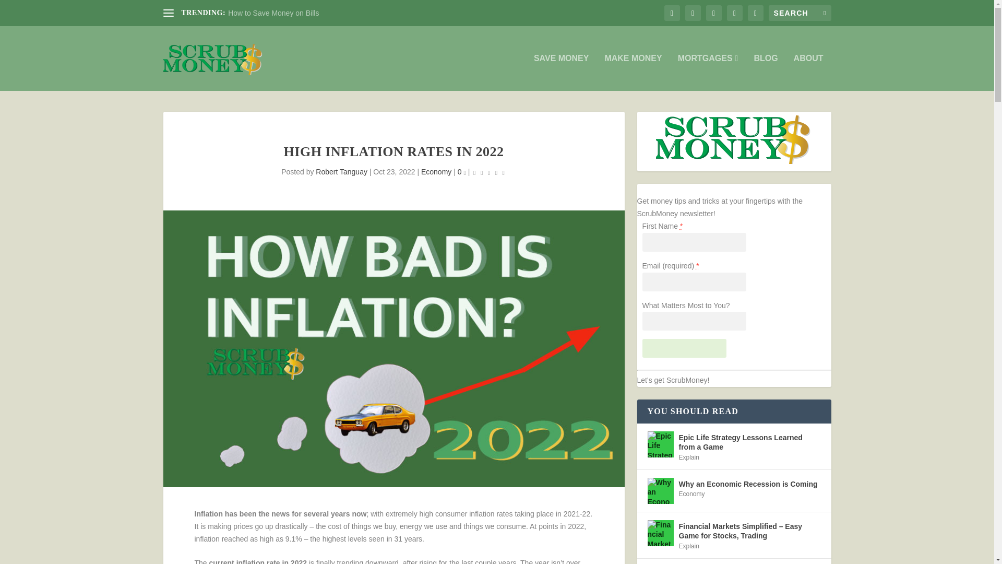 This screenshot has height=564, width=1002. Describe the element at coordinates (461, 171) in the screenshot. I see `0` at that location.